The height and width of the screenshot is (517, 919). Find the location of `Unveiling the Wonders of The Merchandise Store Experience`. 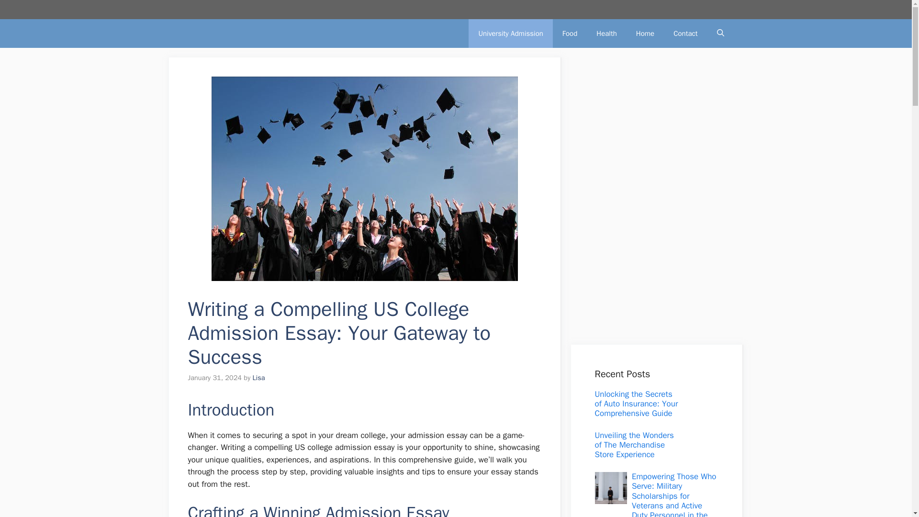

Unveiling the Wonders of The Merchandise Store Experience is located at coordinates (634, 445).